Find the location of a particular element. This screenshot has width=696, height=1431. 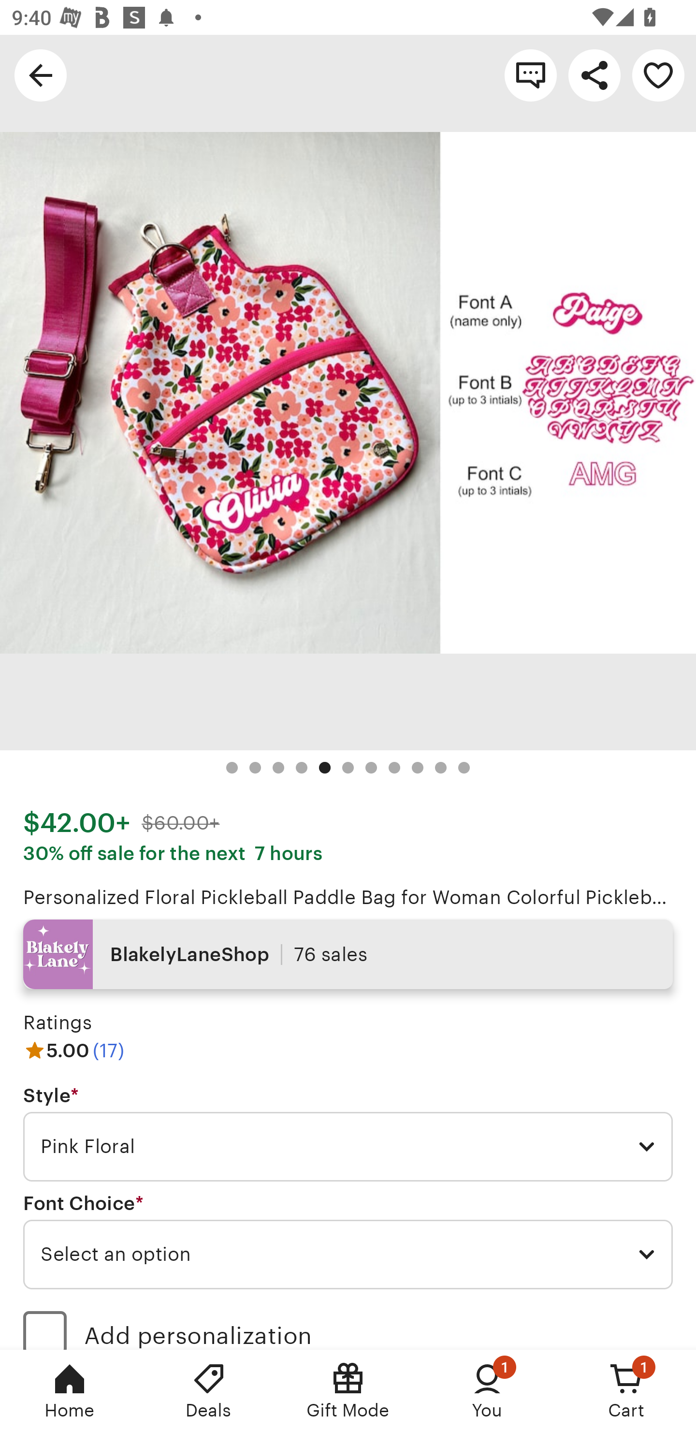

Cart, 1 new notification Cart is located at coordinates (626, 1390).